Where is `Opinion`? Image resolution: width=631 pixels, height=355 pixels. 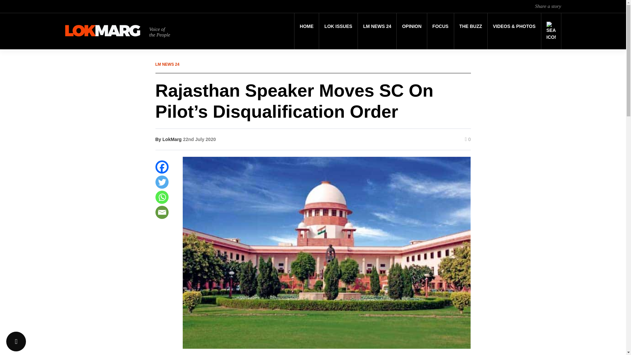 Opinion is located at coordinates (411, 26).